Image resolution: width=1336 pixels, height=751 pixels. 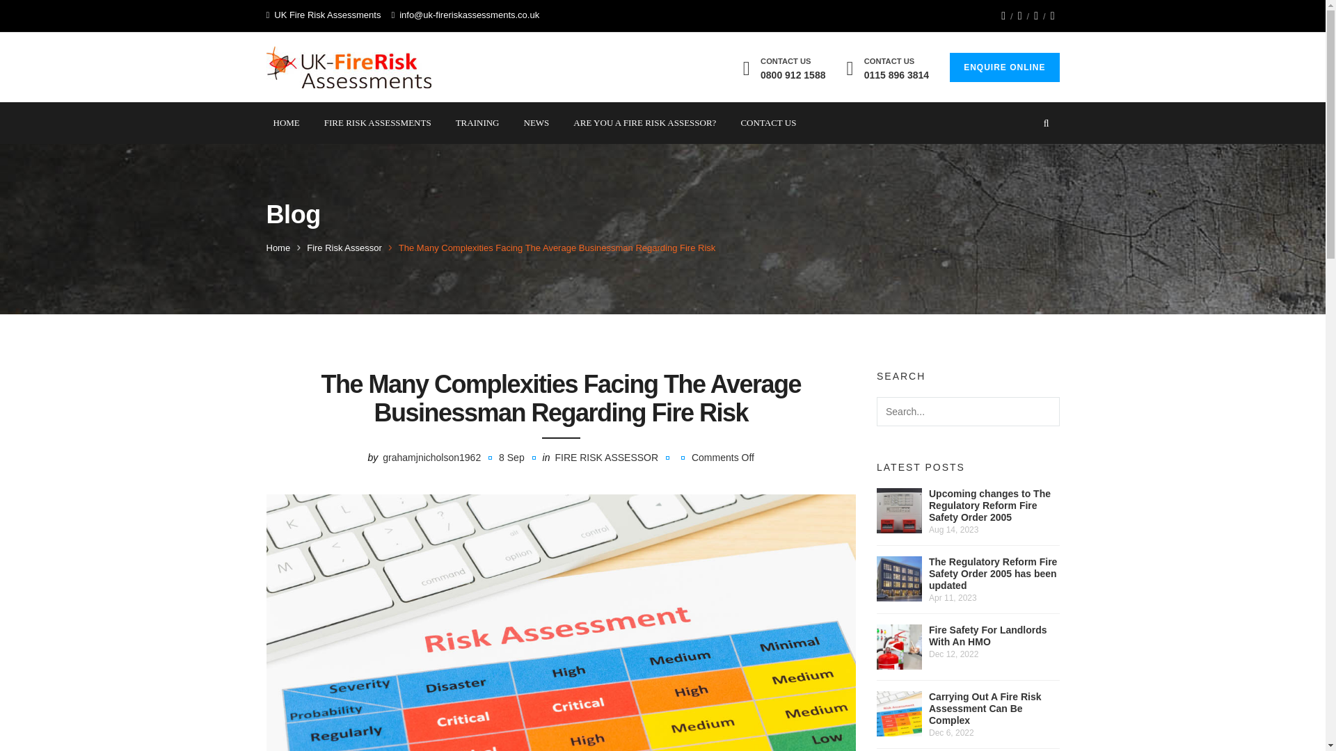 What do you see at coordinates (896, 75) in the screenshot?
I see `0115 896 3814` at bounding box center [896, 75].